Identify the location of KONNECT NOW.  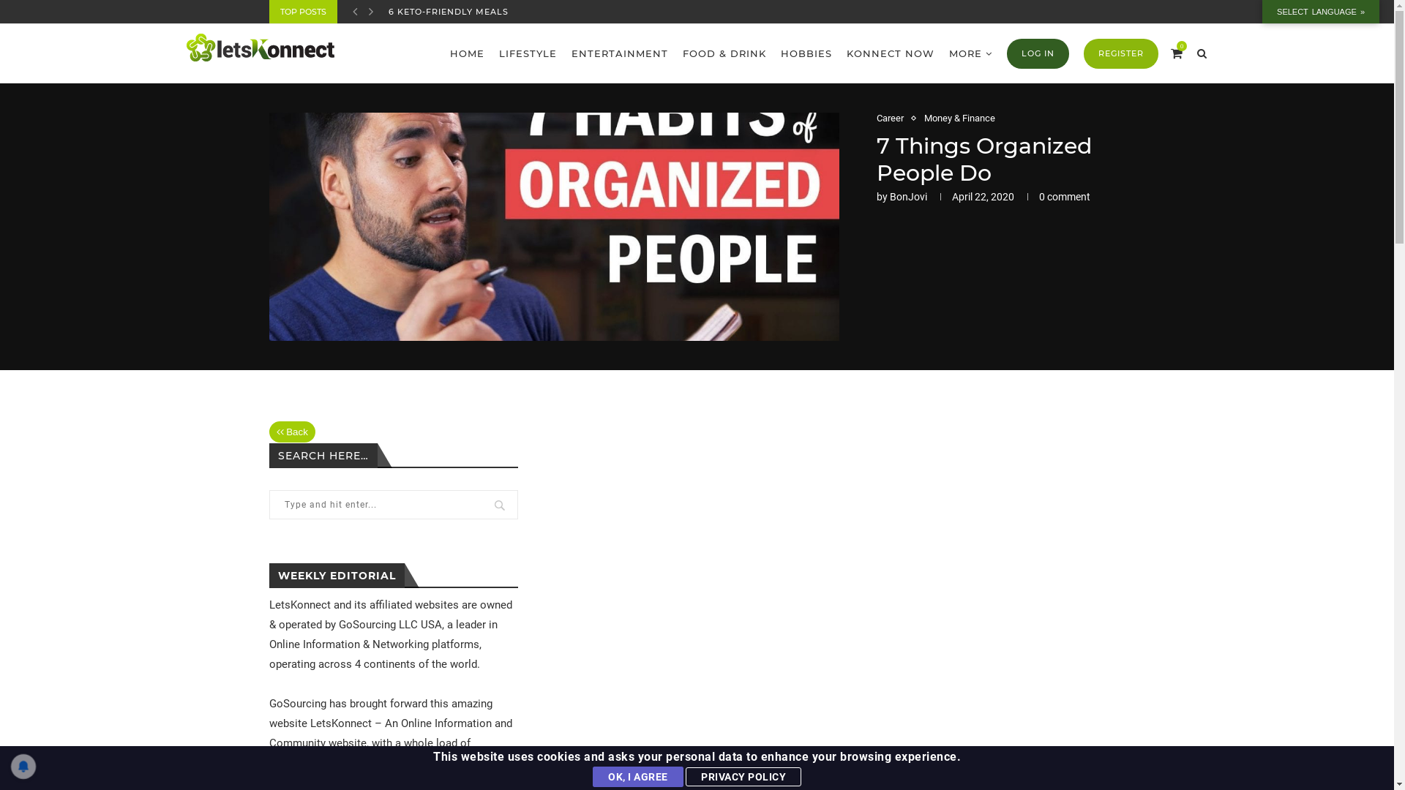
(890, 53).